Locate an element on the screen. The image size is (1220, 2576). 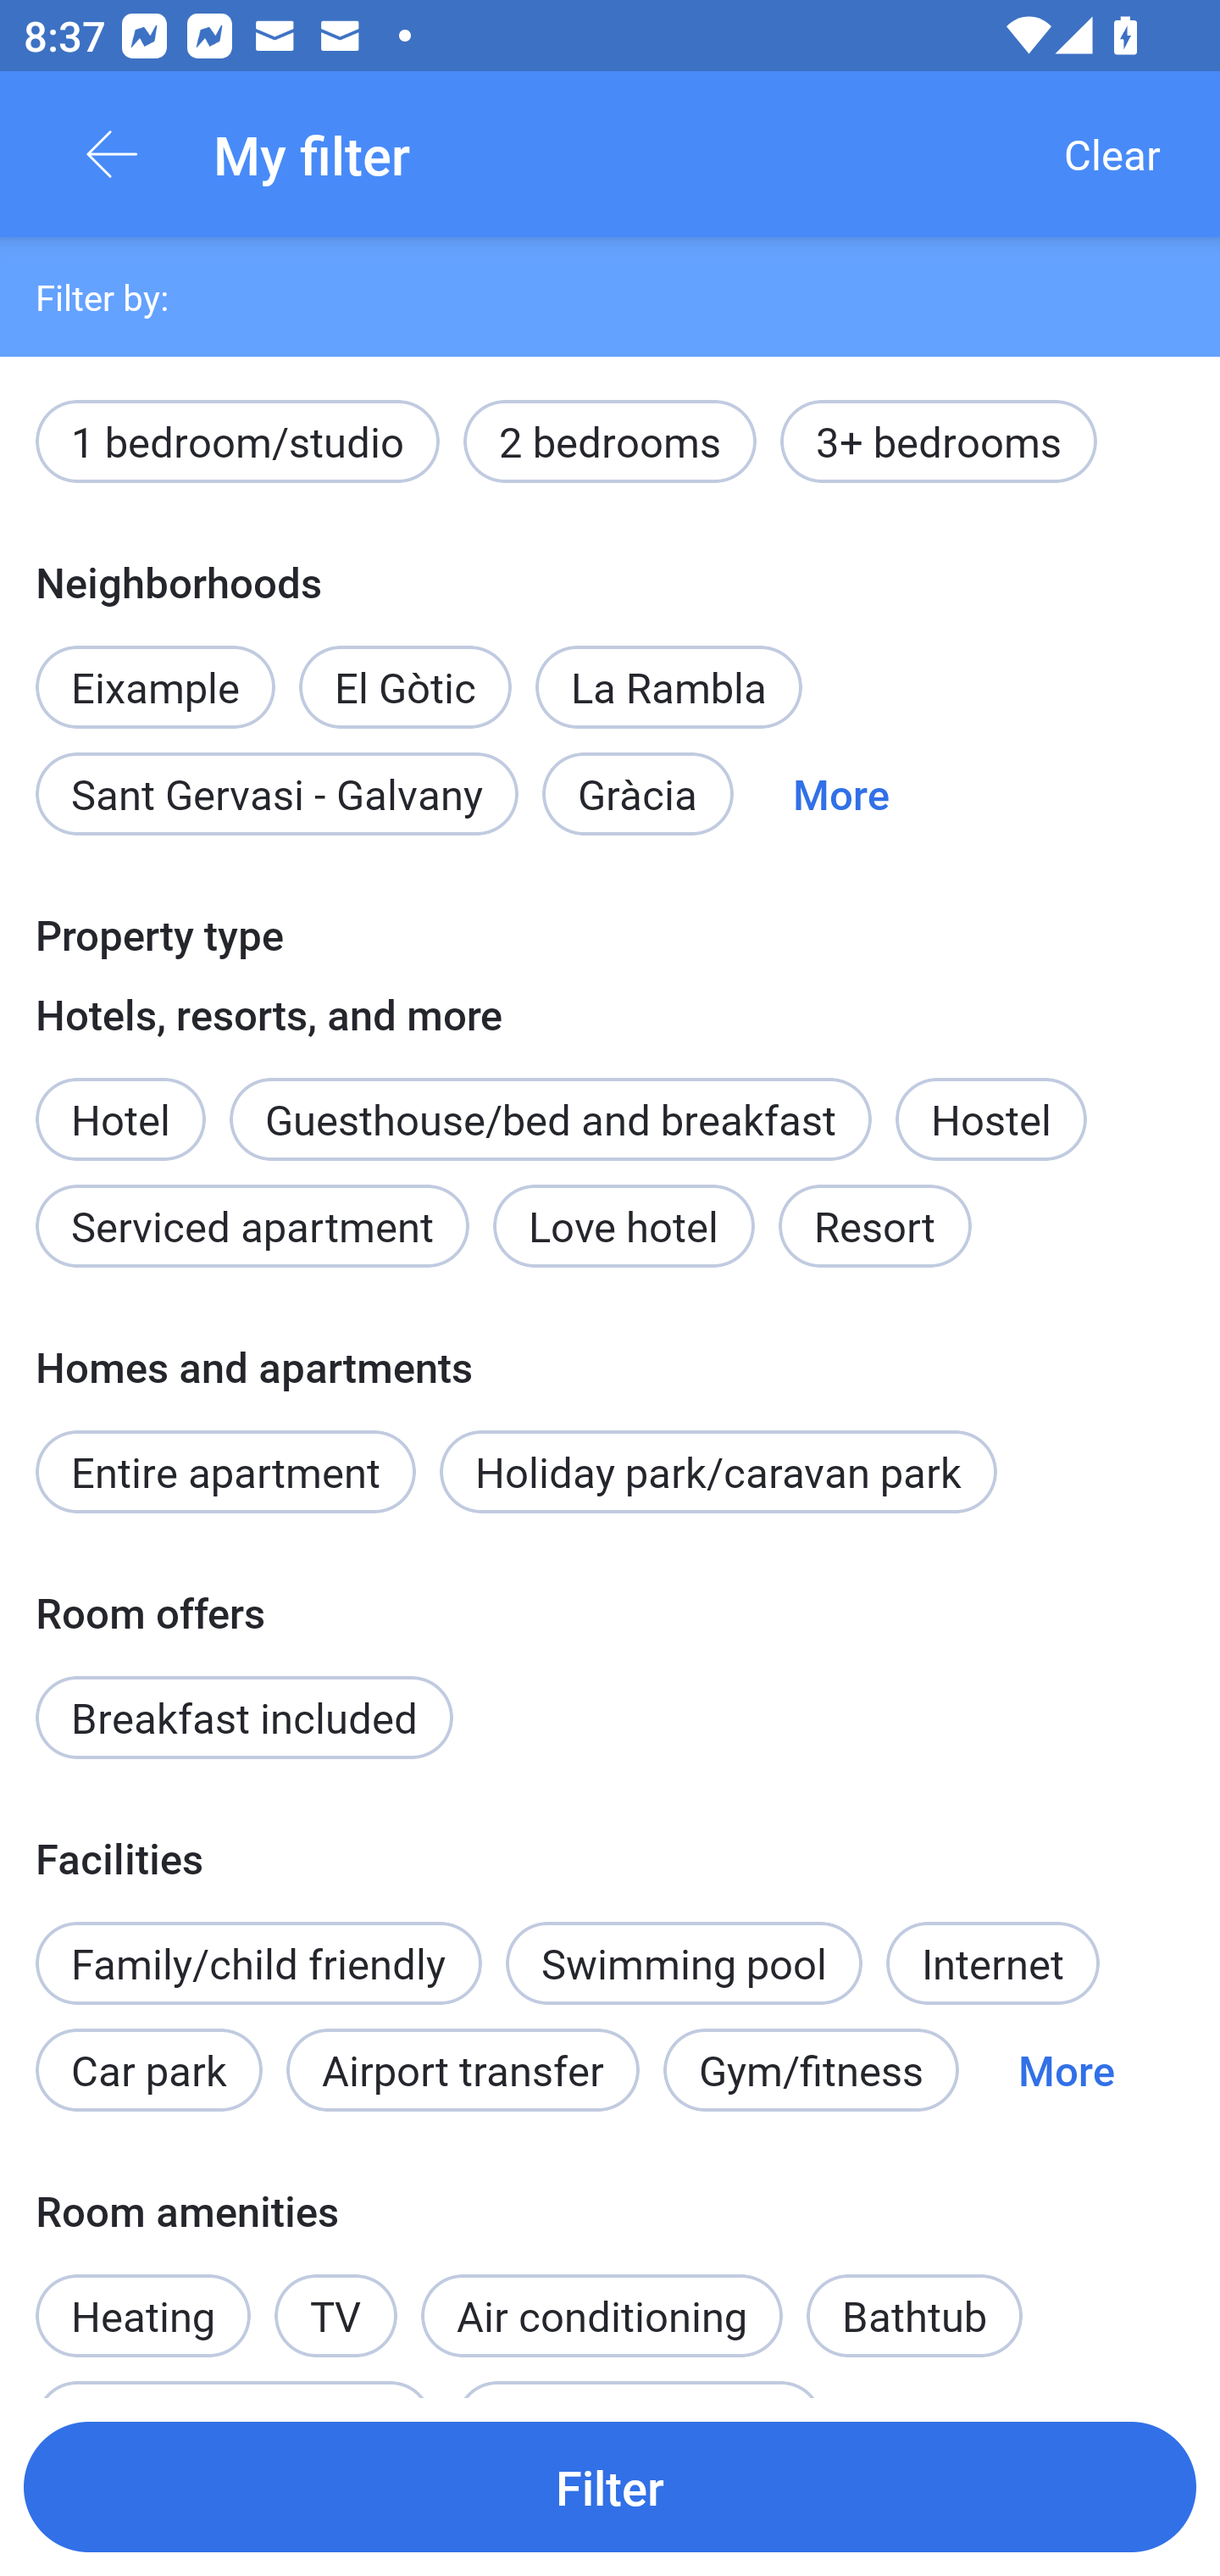
Gym/fitness is located at coordinates (811, 2069).